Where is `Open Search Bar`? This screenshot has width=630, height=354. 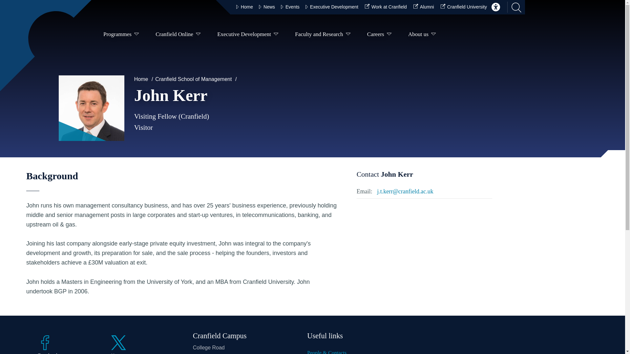
Open Search Bar is located at coordinates (514, 7).